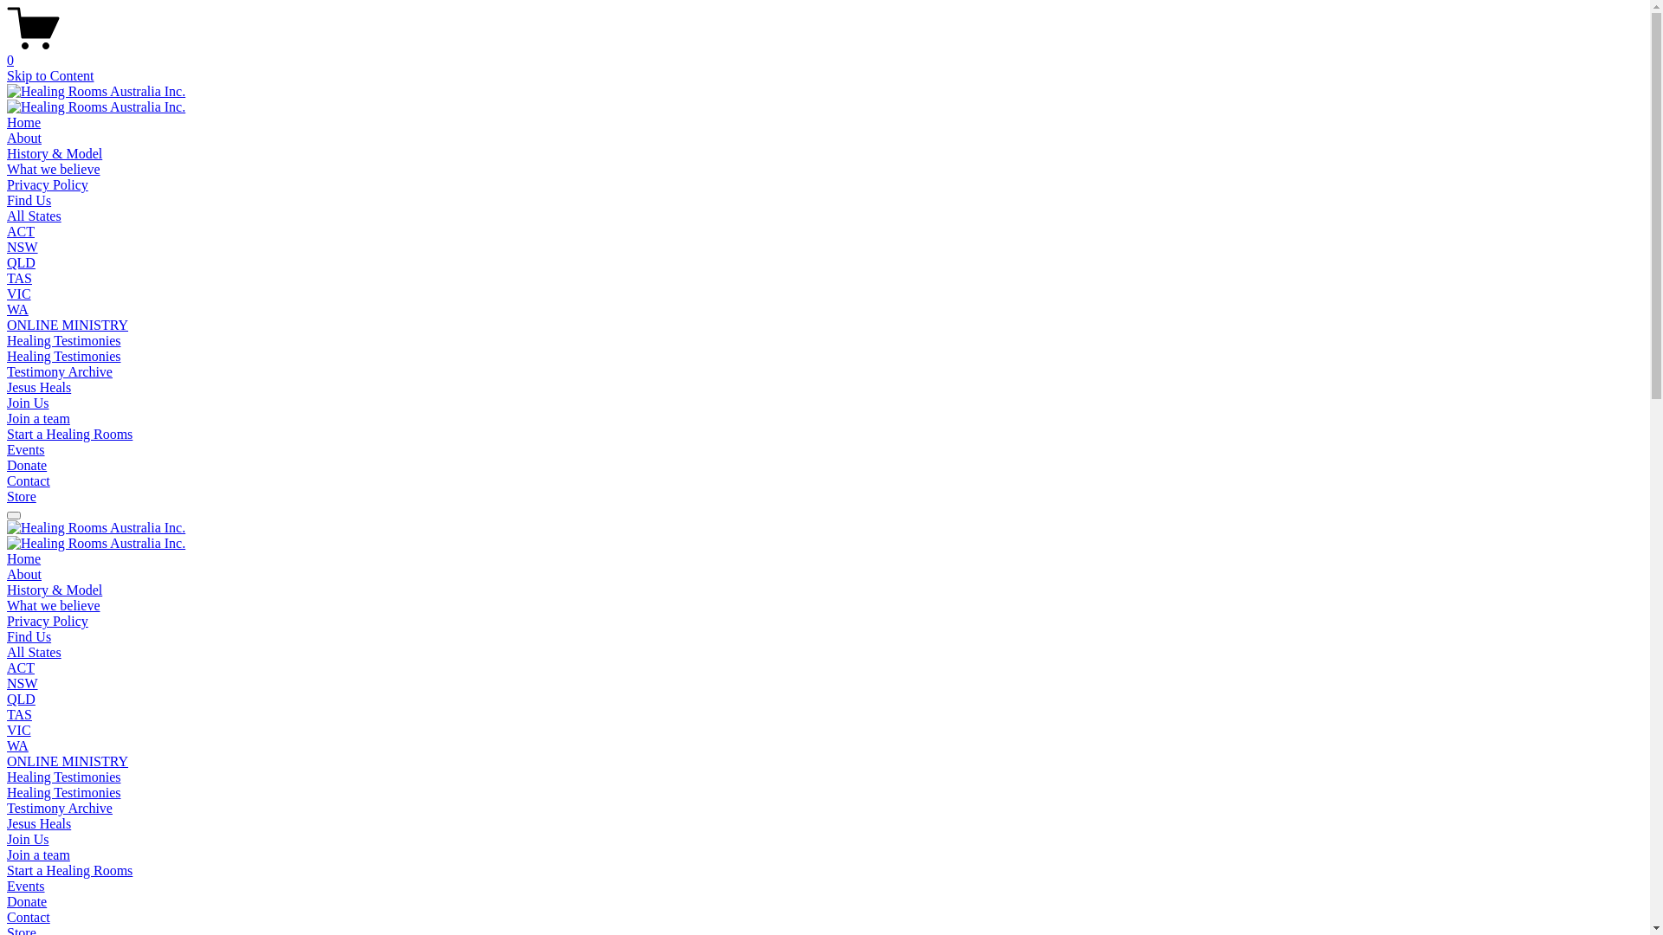 The image size is (1663, 935). I want to click on Join a team, so click(38, 419).